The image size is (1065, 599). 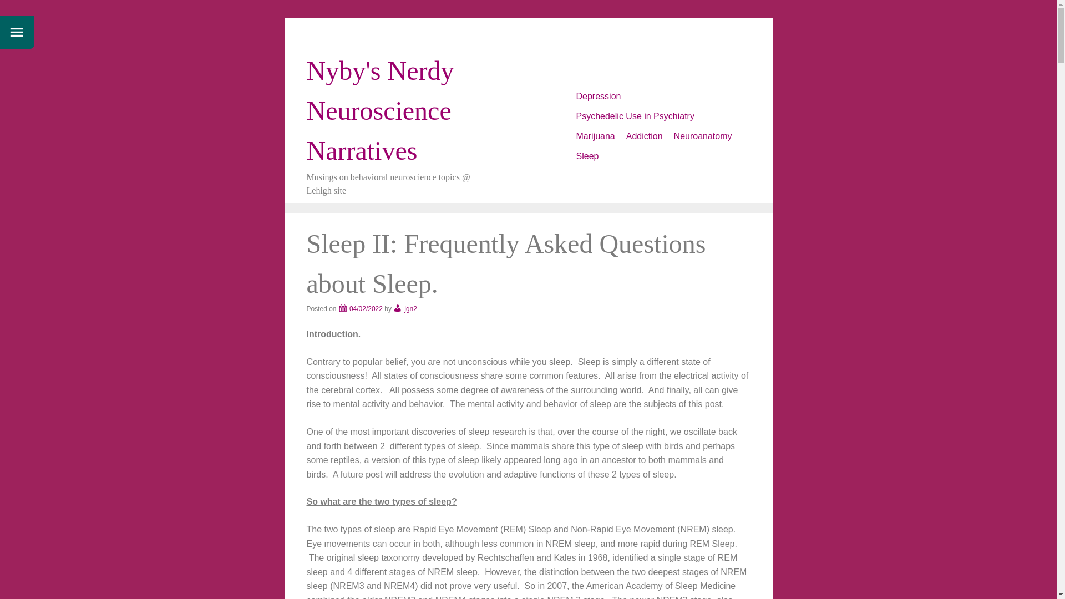 I want to click on Neuroanatomy, so click(x=703, y=136).